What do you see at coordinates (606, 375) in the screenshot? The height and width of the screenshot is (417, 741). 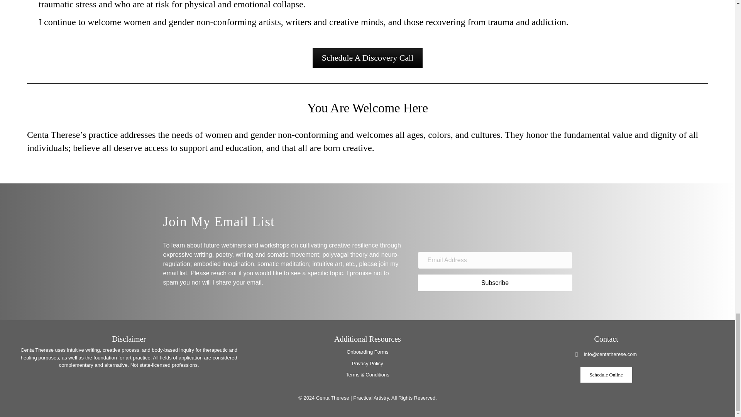 I see `Schedule Online` at bounding box center [606, 375].